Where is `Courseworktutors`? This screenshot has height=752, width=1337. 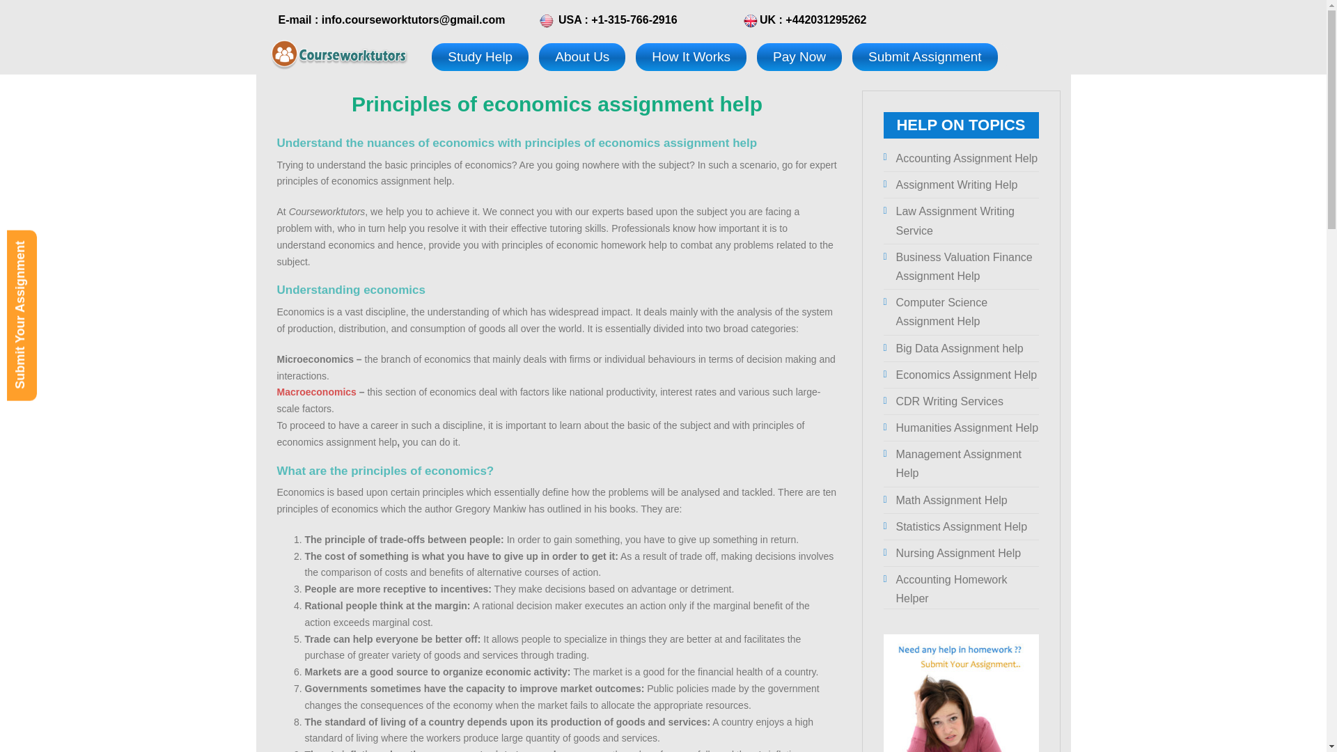 Courseworktutors is located at coordinates (338, 53).